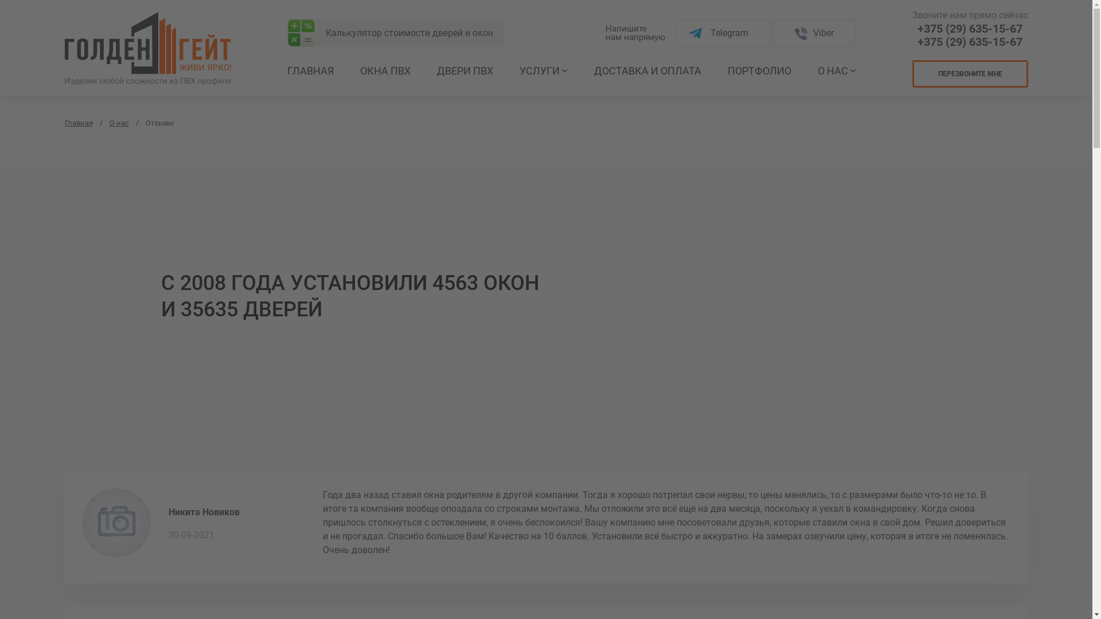 This screenshot has height=619, width=1101. What do you see at coordinates (970, 29) in the screenshot?
I see `+375 (29) 635-15-67` at bounding box center [970, 29].